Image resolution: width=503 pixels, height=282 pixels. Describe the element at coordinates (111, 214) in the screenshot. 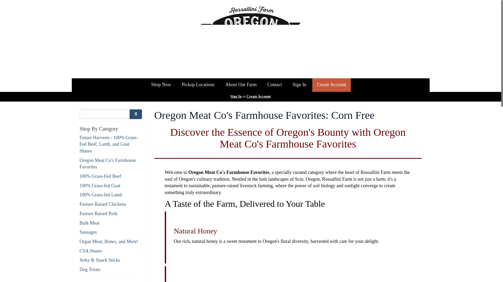

I see `Pasture Raised Pork` at that location.